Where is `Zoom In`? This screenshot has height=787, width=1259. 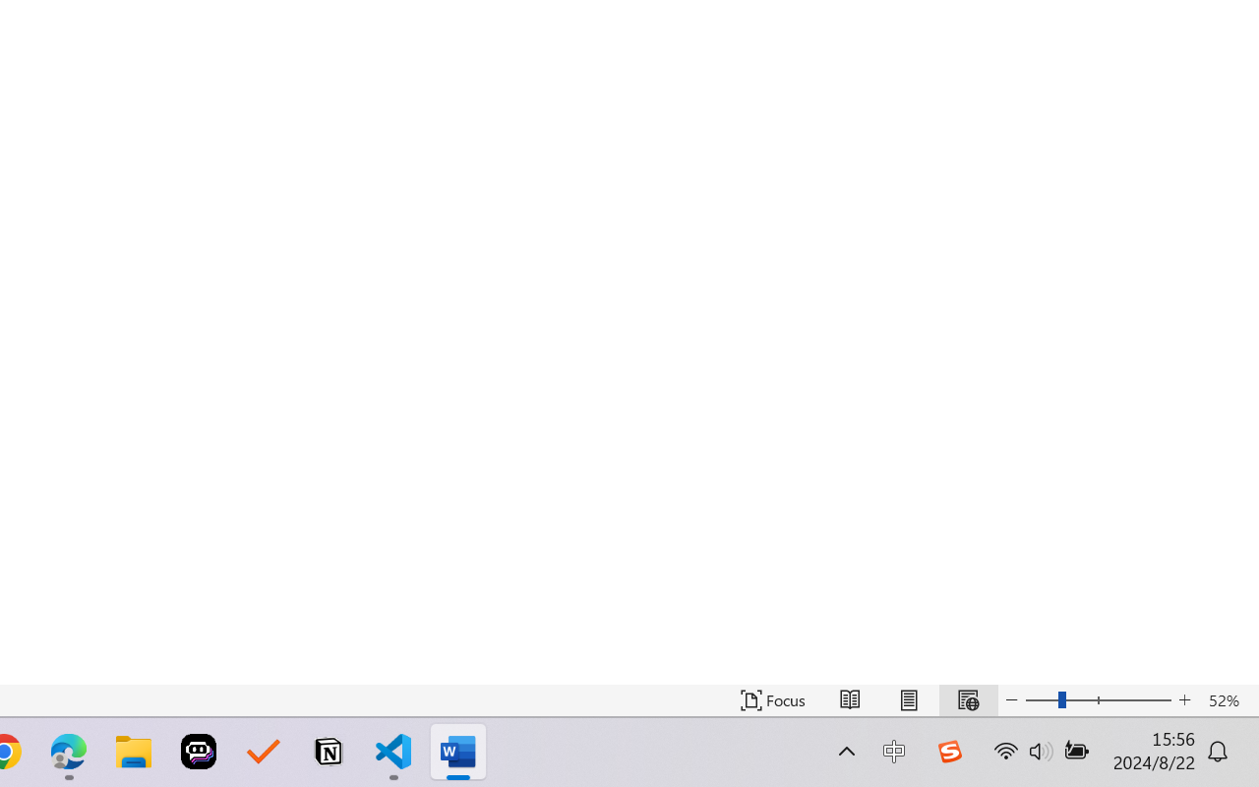
Zoom In is located at coordinates (1184, 700).